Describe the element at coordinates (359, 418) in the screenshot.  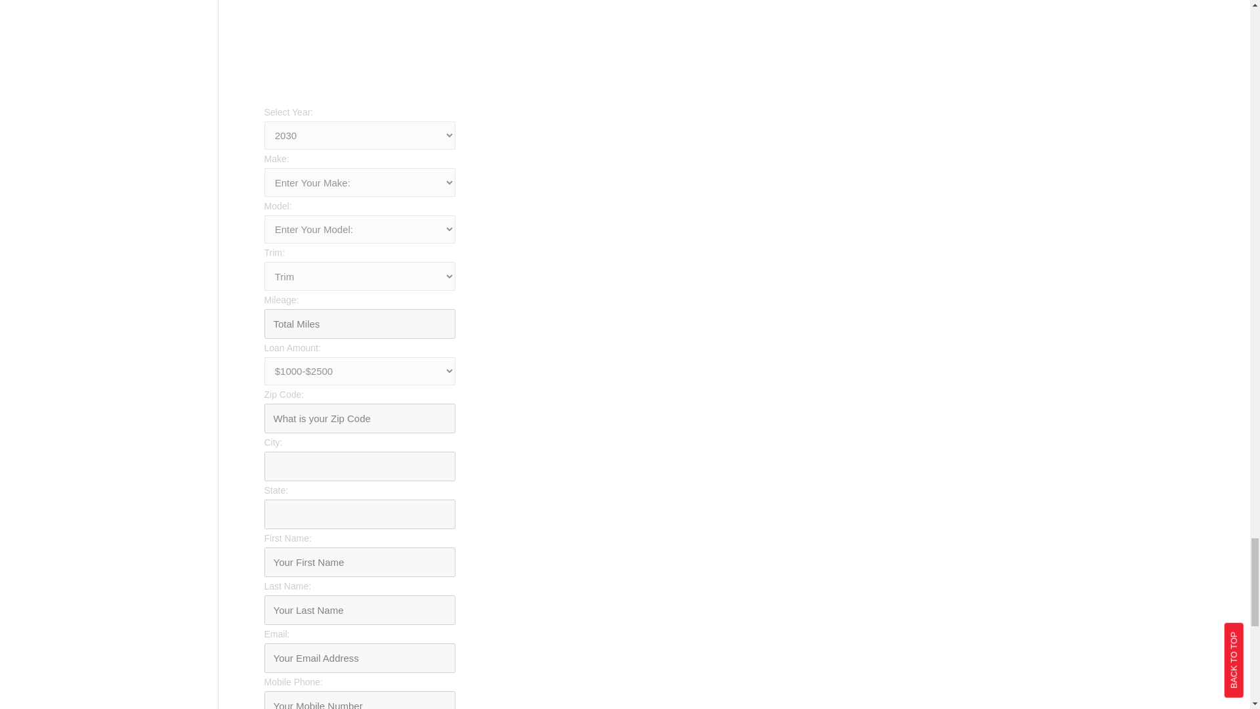
I see `What is your Zip Code` at that location.